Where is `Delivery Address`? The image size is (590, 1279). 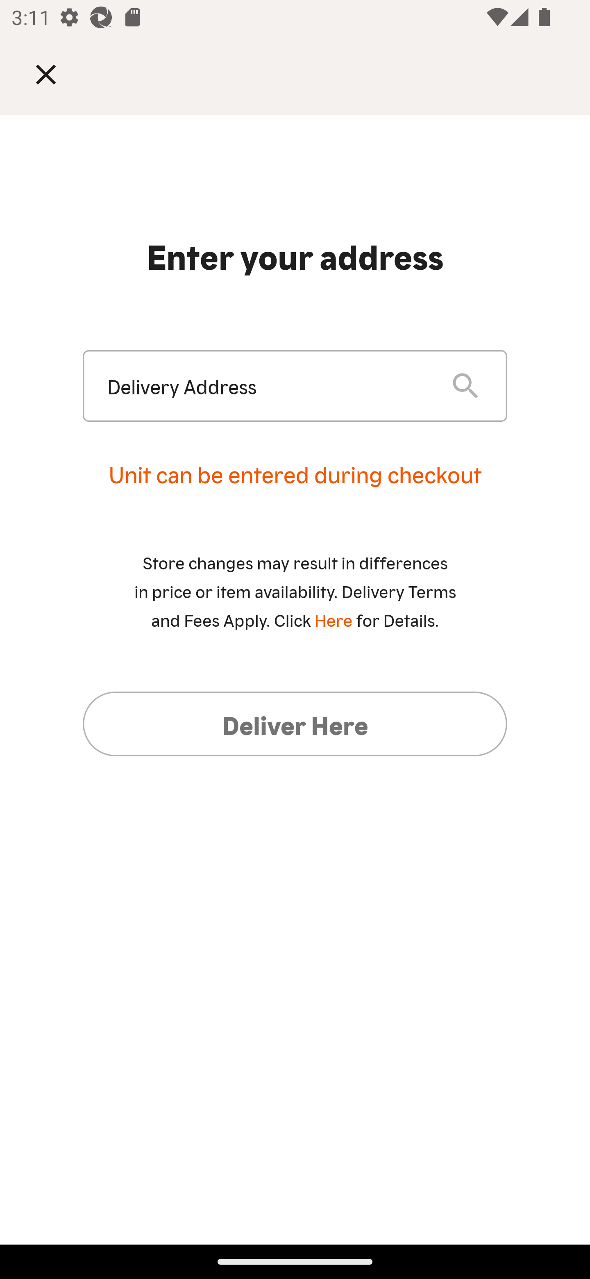
Delivery Address is located at coordinates (266, 386).